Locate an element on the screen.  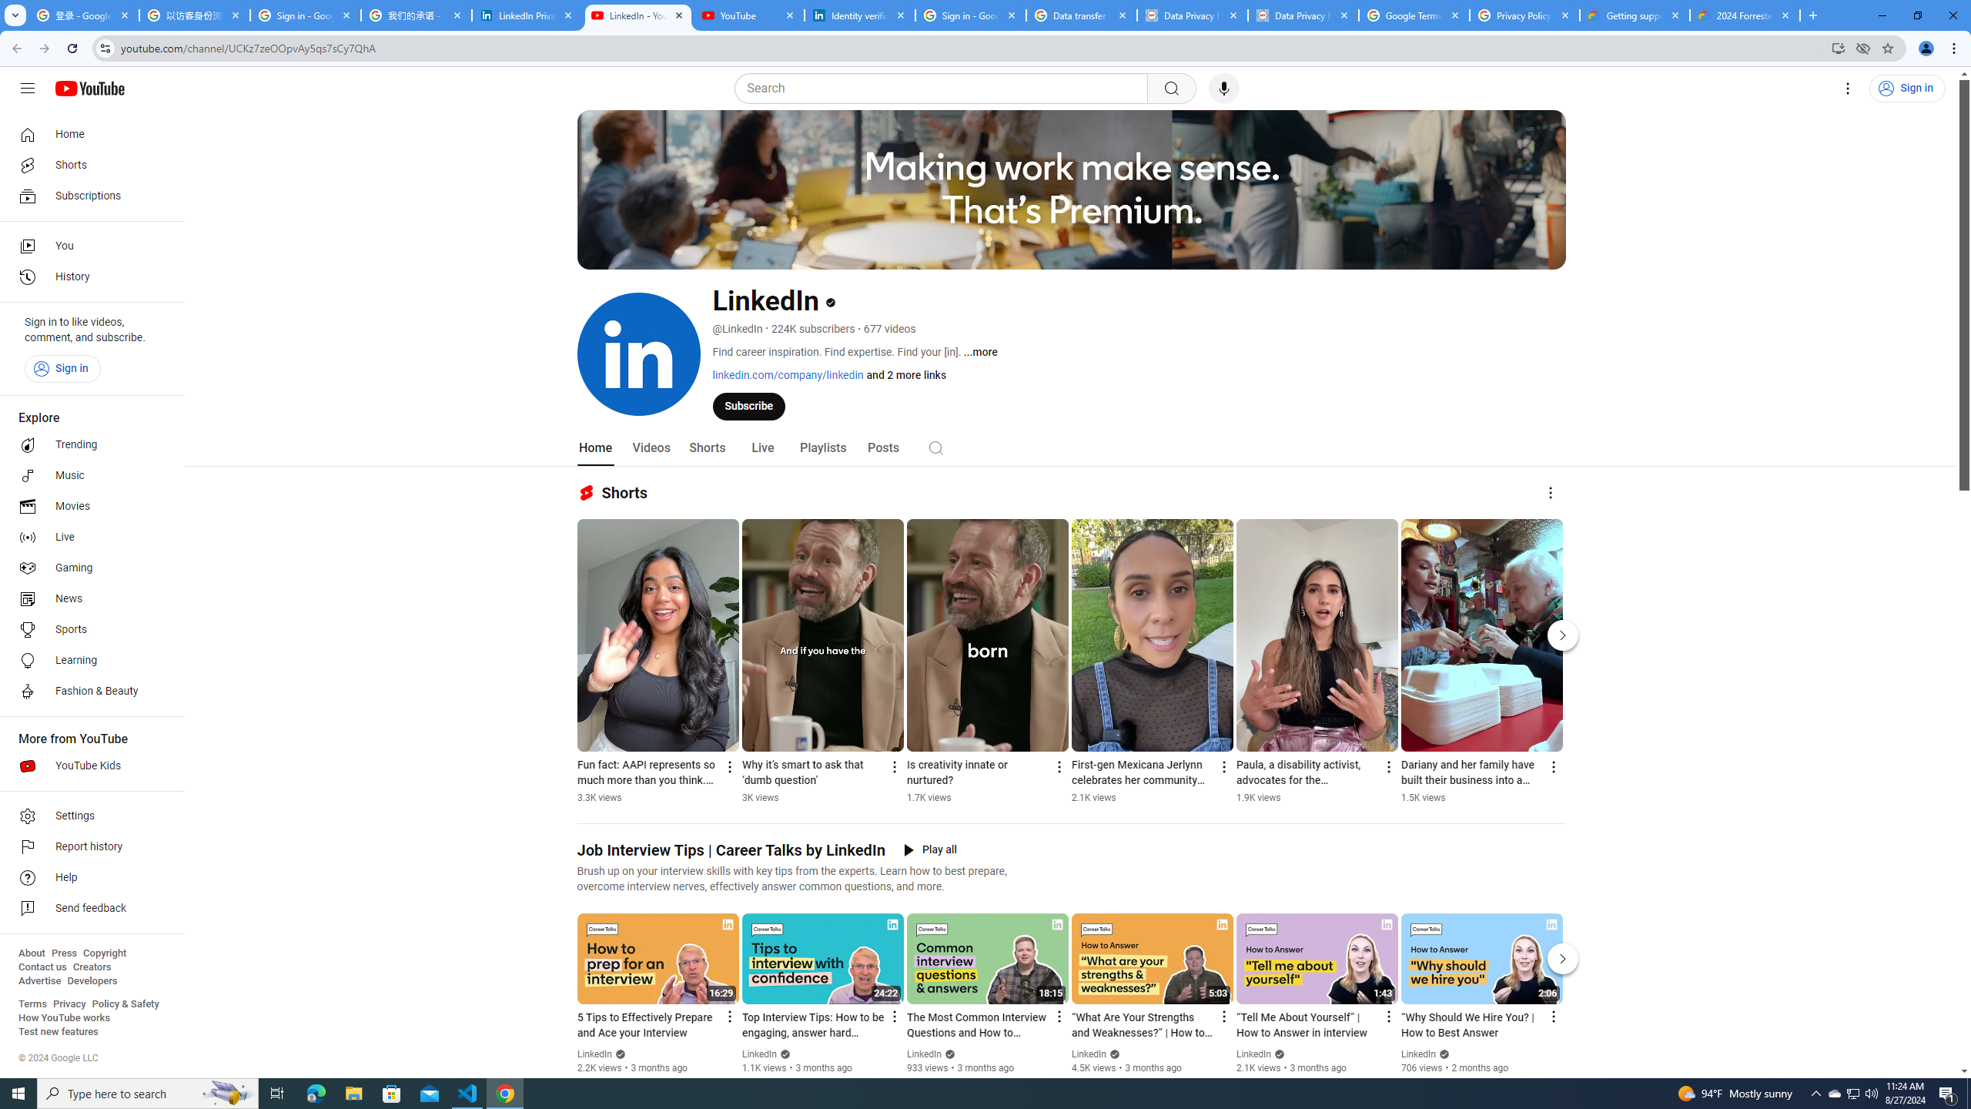
Job Interview Tips | Career Talks by LinkedIn is located at coordinates (731, 850).